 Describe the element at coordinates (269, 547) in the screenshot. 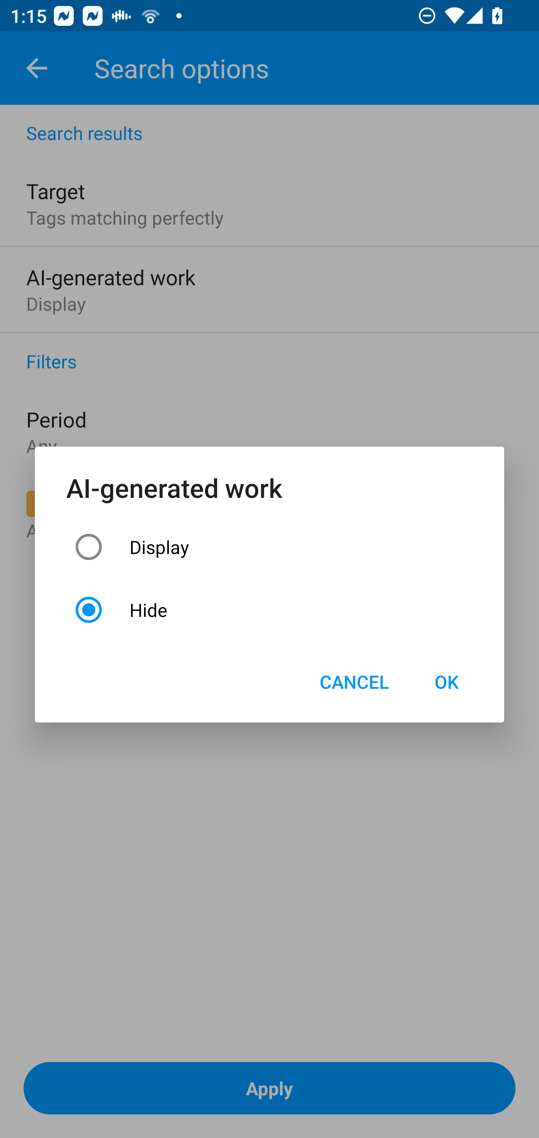

I see `Display` at that location.